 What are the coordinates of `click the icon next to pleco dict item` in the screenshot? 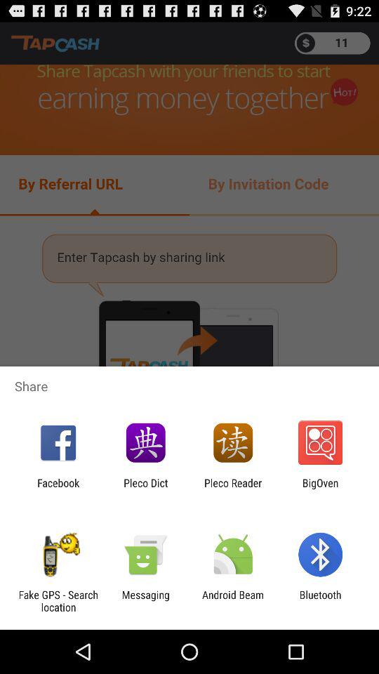 It's located at (58, 489).